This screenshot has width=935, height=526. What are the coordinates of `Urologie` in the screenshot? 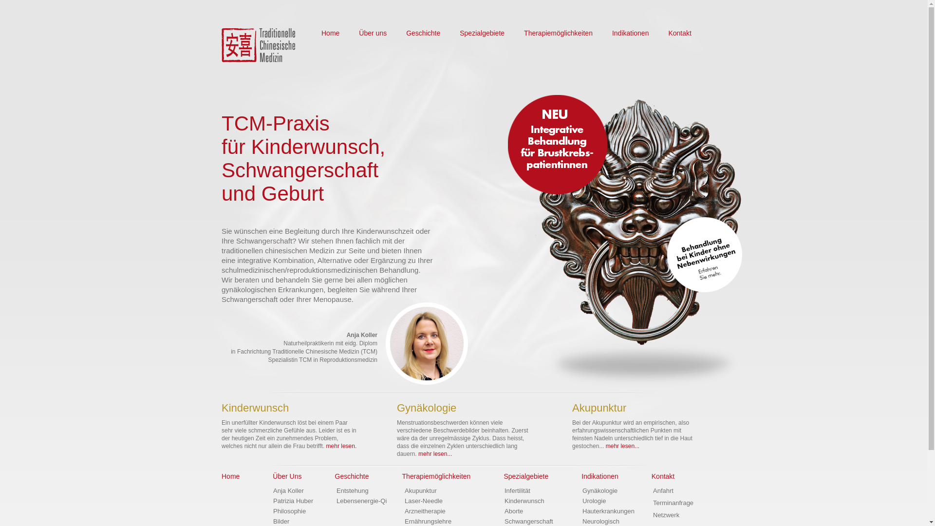 It's located at (594, 501).